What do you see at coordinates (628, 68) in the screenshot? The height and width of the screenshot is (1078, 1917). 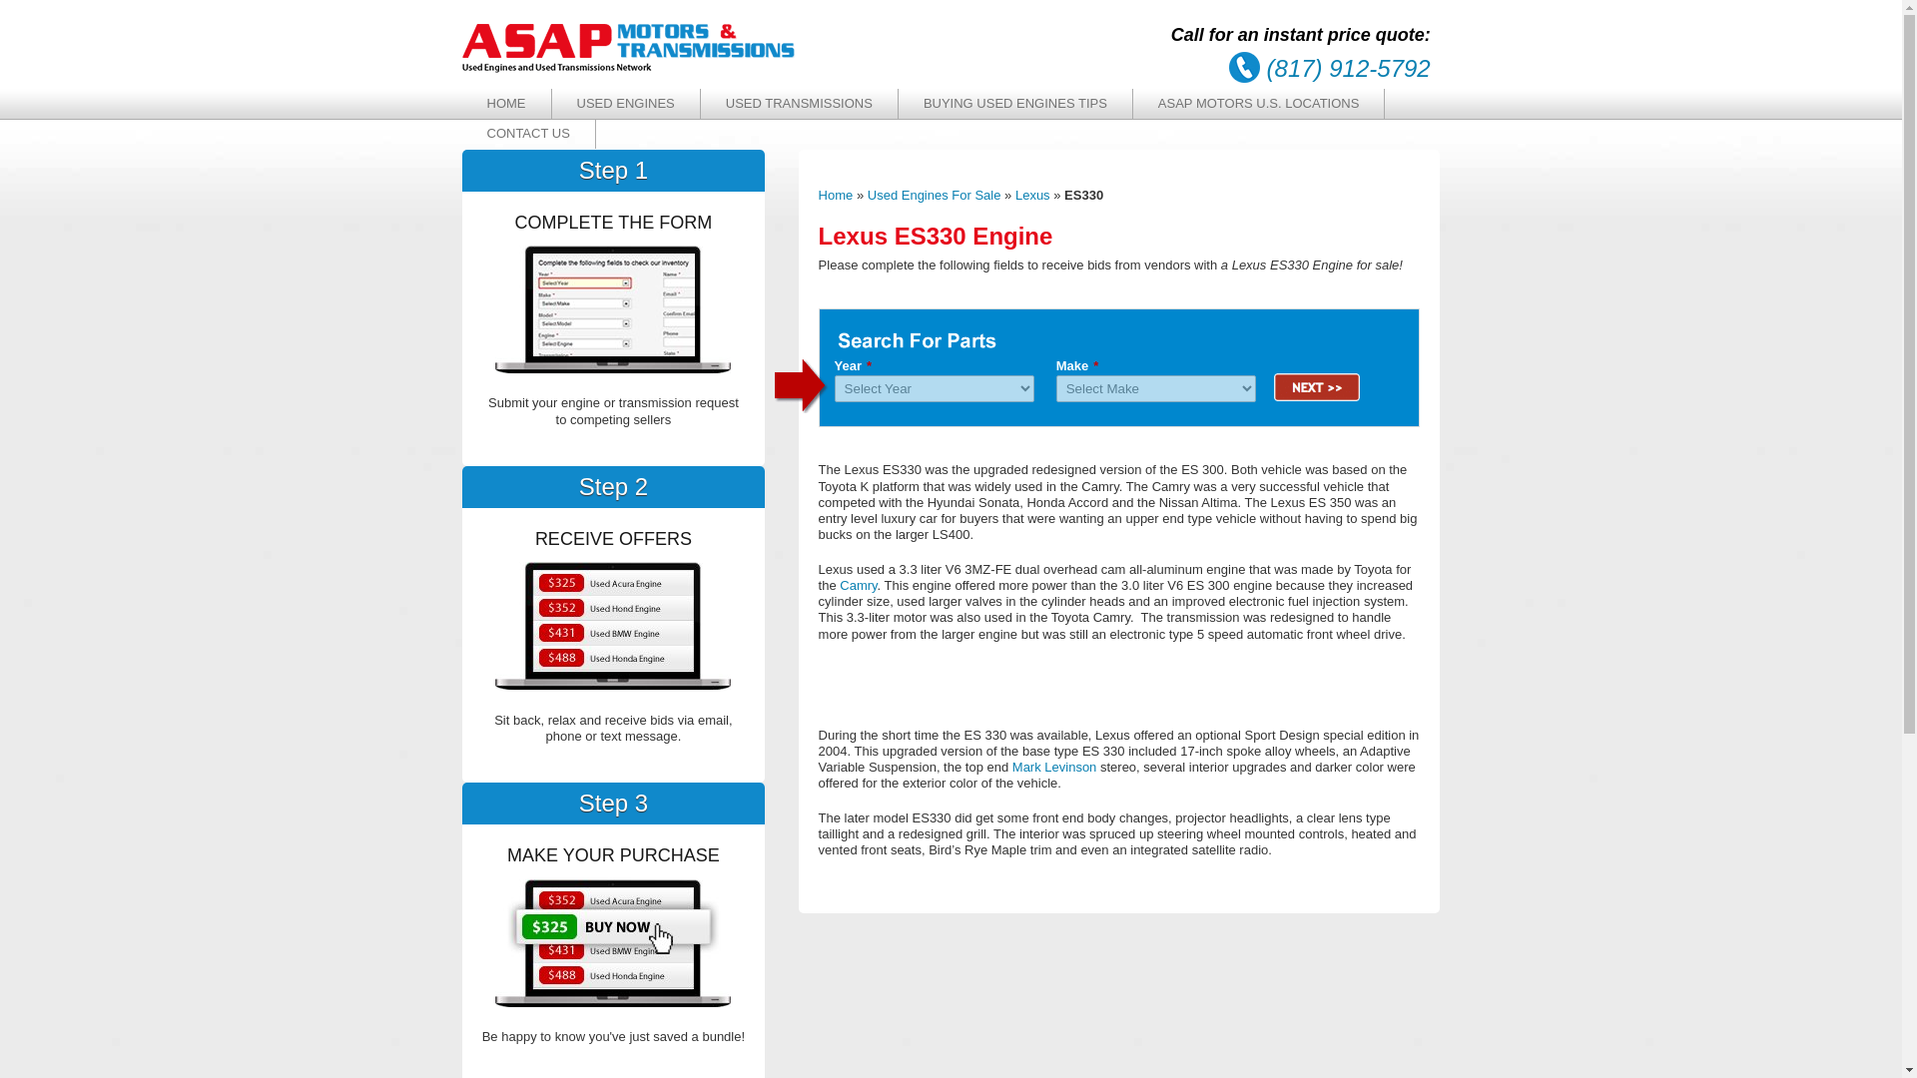 I see `ASAP MOTORS` at bounding box center [628, 68].